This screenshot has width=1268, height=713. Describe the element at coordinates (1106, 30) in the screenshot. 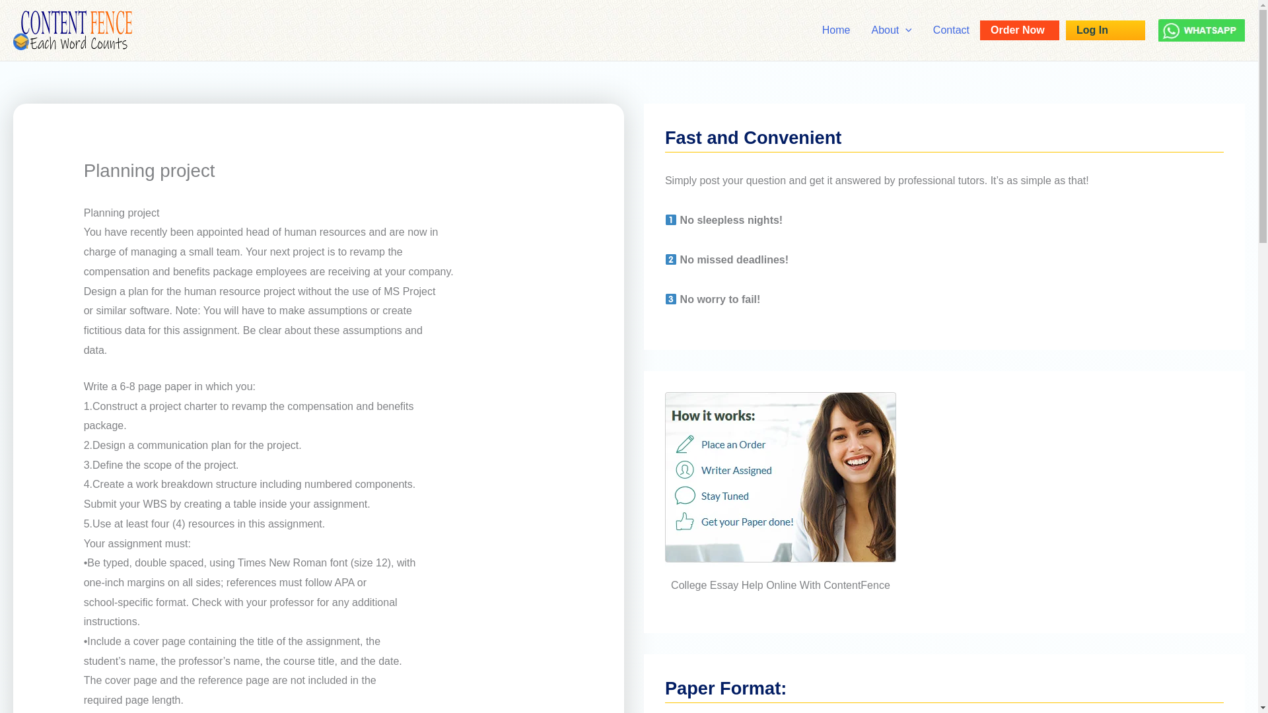

I see `Log In` at that location.